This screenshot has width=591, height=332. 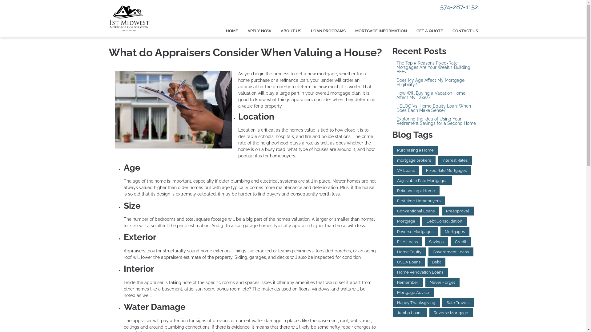 I want to click on HELOC Vs. Home Equity Loan: When Does Each Make Sense?, so click(x=435, y=108).